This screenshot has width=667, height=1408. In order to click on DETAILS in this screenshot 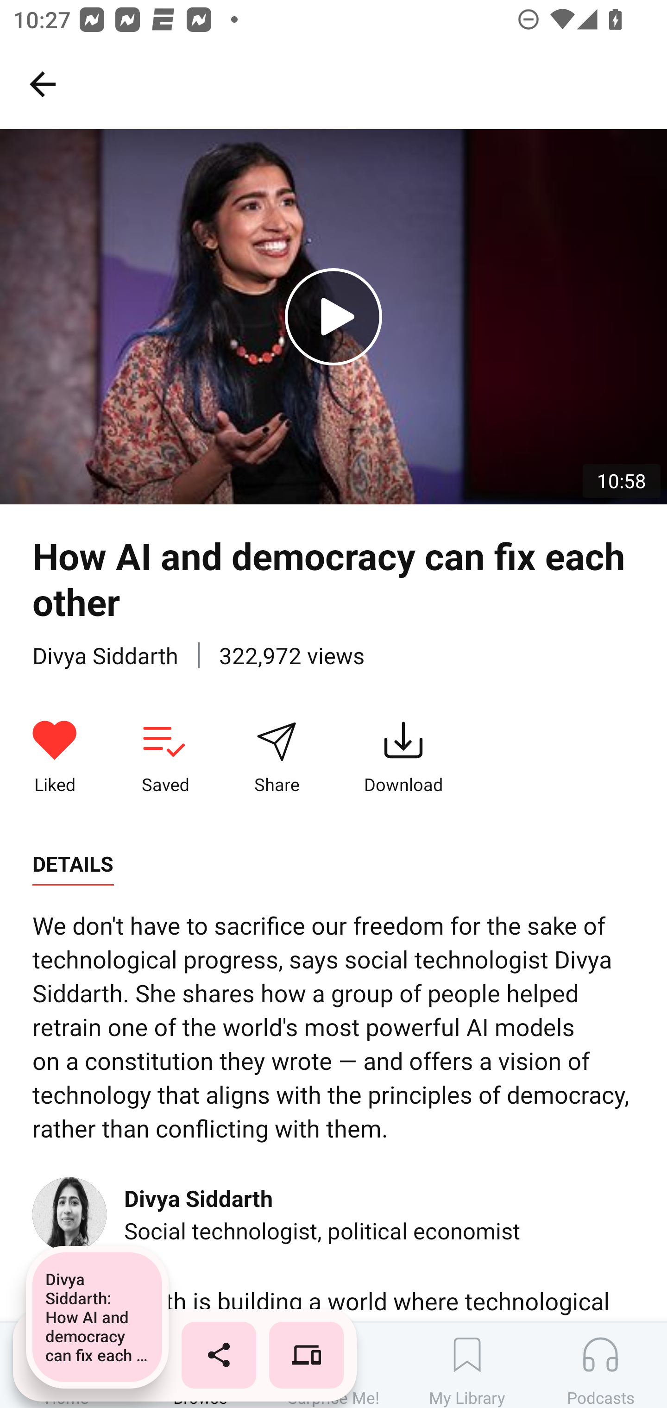, I will do `click(73, 864)`.